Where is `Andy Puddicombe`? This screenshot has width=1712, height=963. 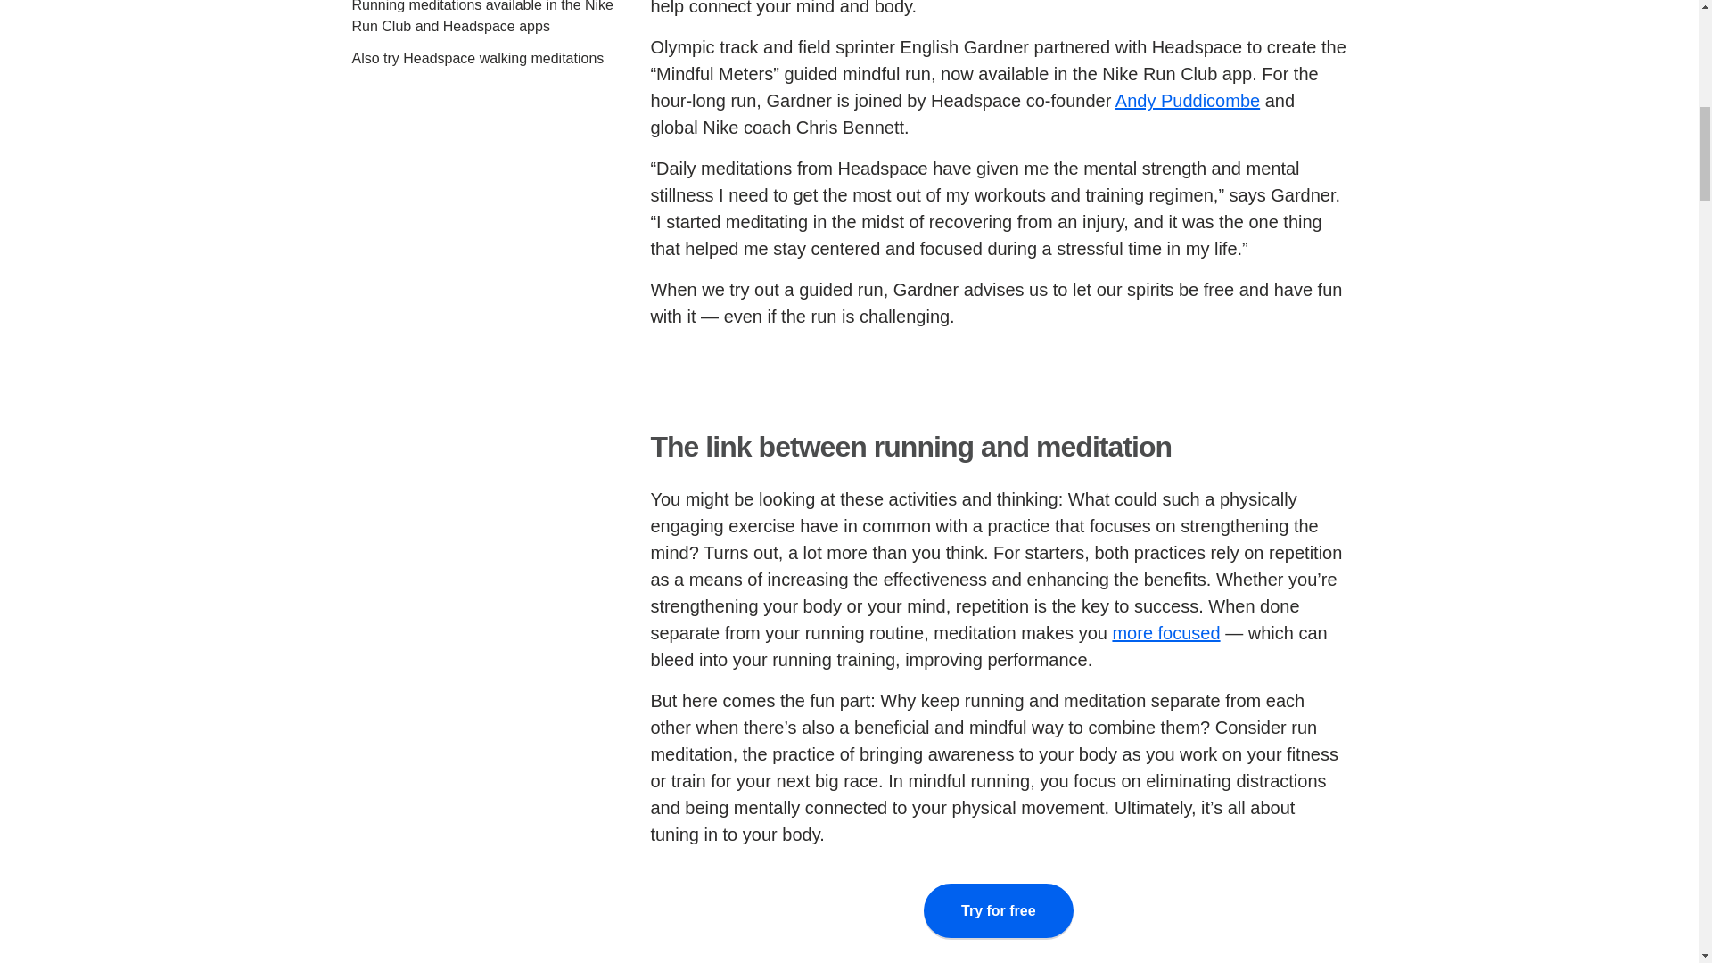 Andy Puddicombe is located at coordinates (1188, 100).